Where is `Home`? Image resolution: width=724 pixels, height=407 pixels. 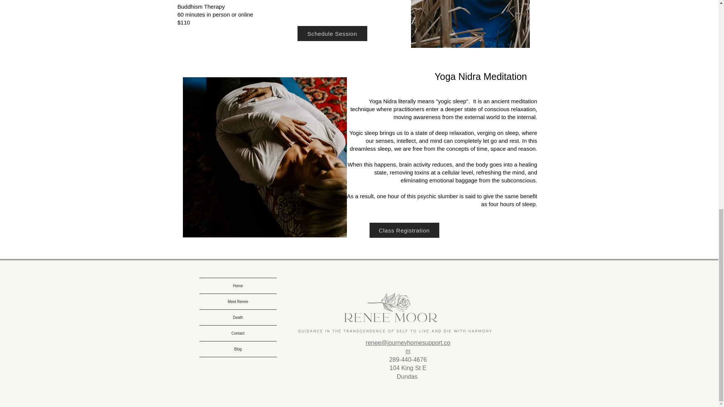
Home is located at coordinates (238, 286).